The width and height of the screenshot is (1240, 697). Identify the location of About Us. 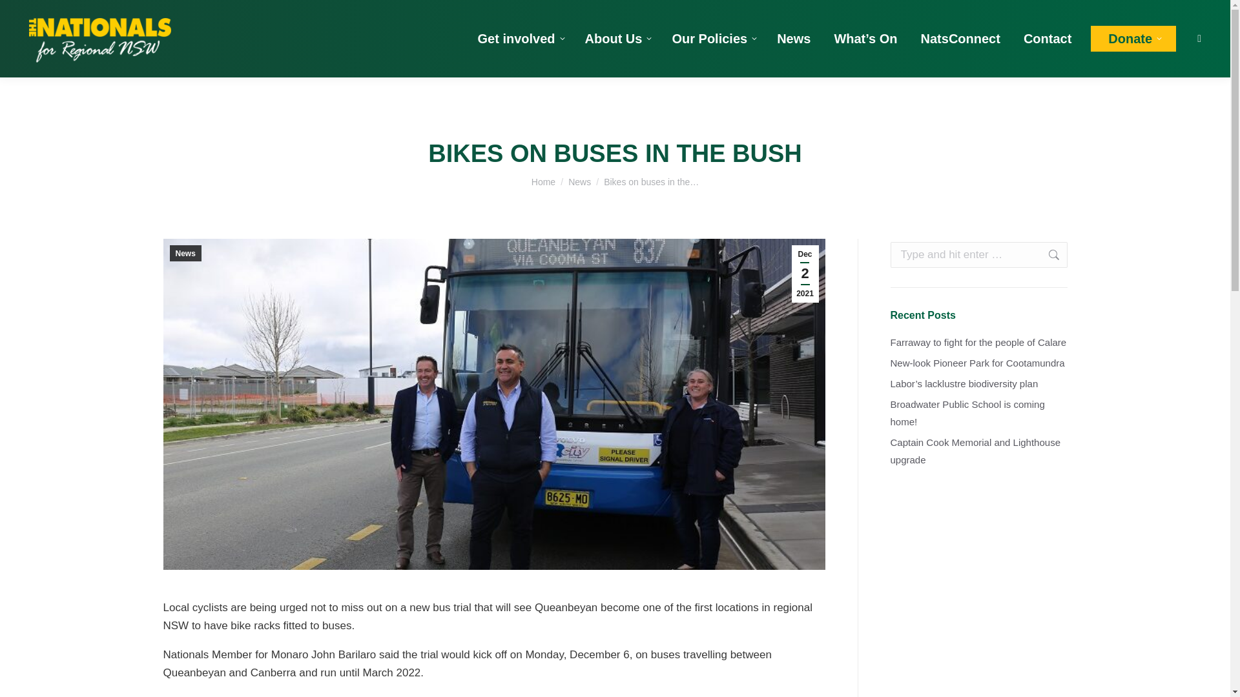
(617, 39).